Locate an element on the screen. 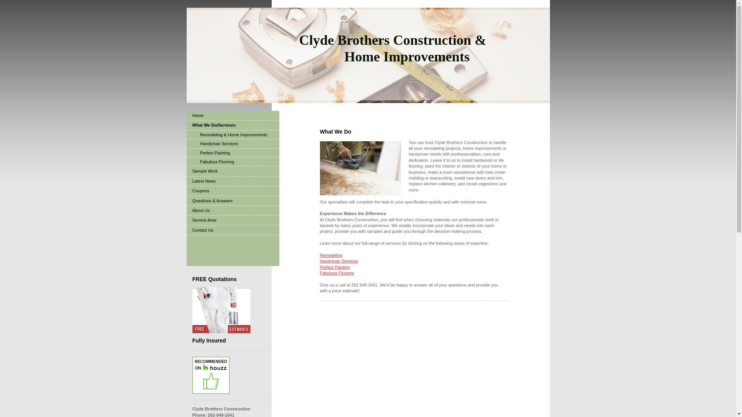 The image size is (742, 417). Handyman Services is located at coordinates (339, 261).